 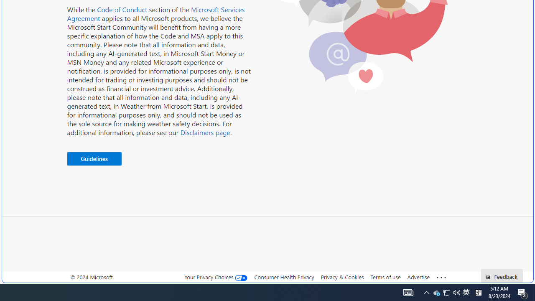 What do you see at coordinates (216, 277) in the screenshot?
I see `Your Privacy Choices` at bounding box center [216, 277].